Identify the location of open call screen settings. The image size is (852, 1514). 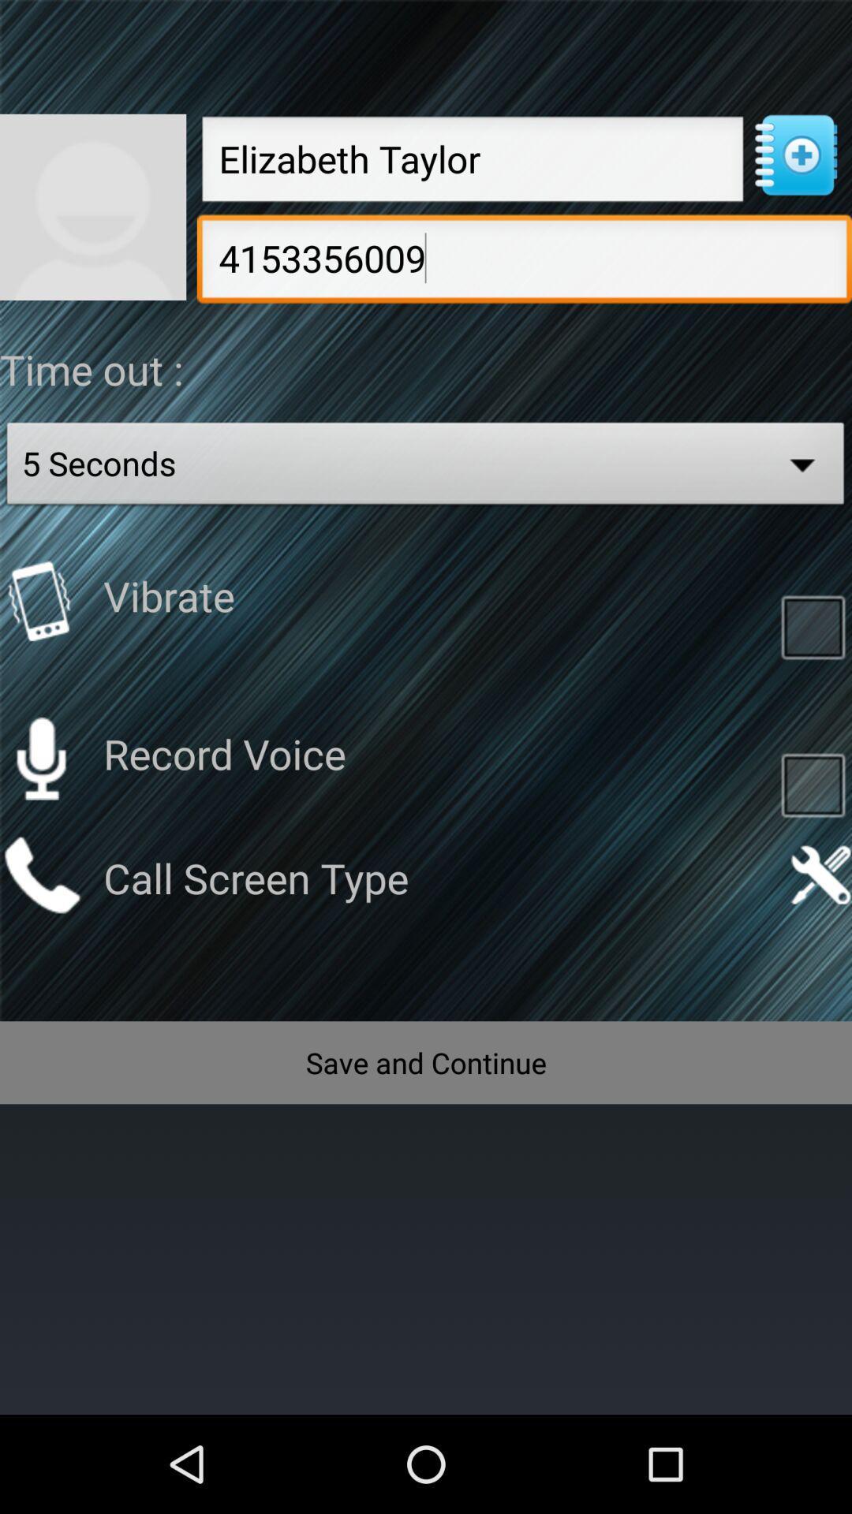
(820, 875).